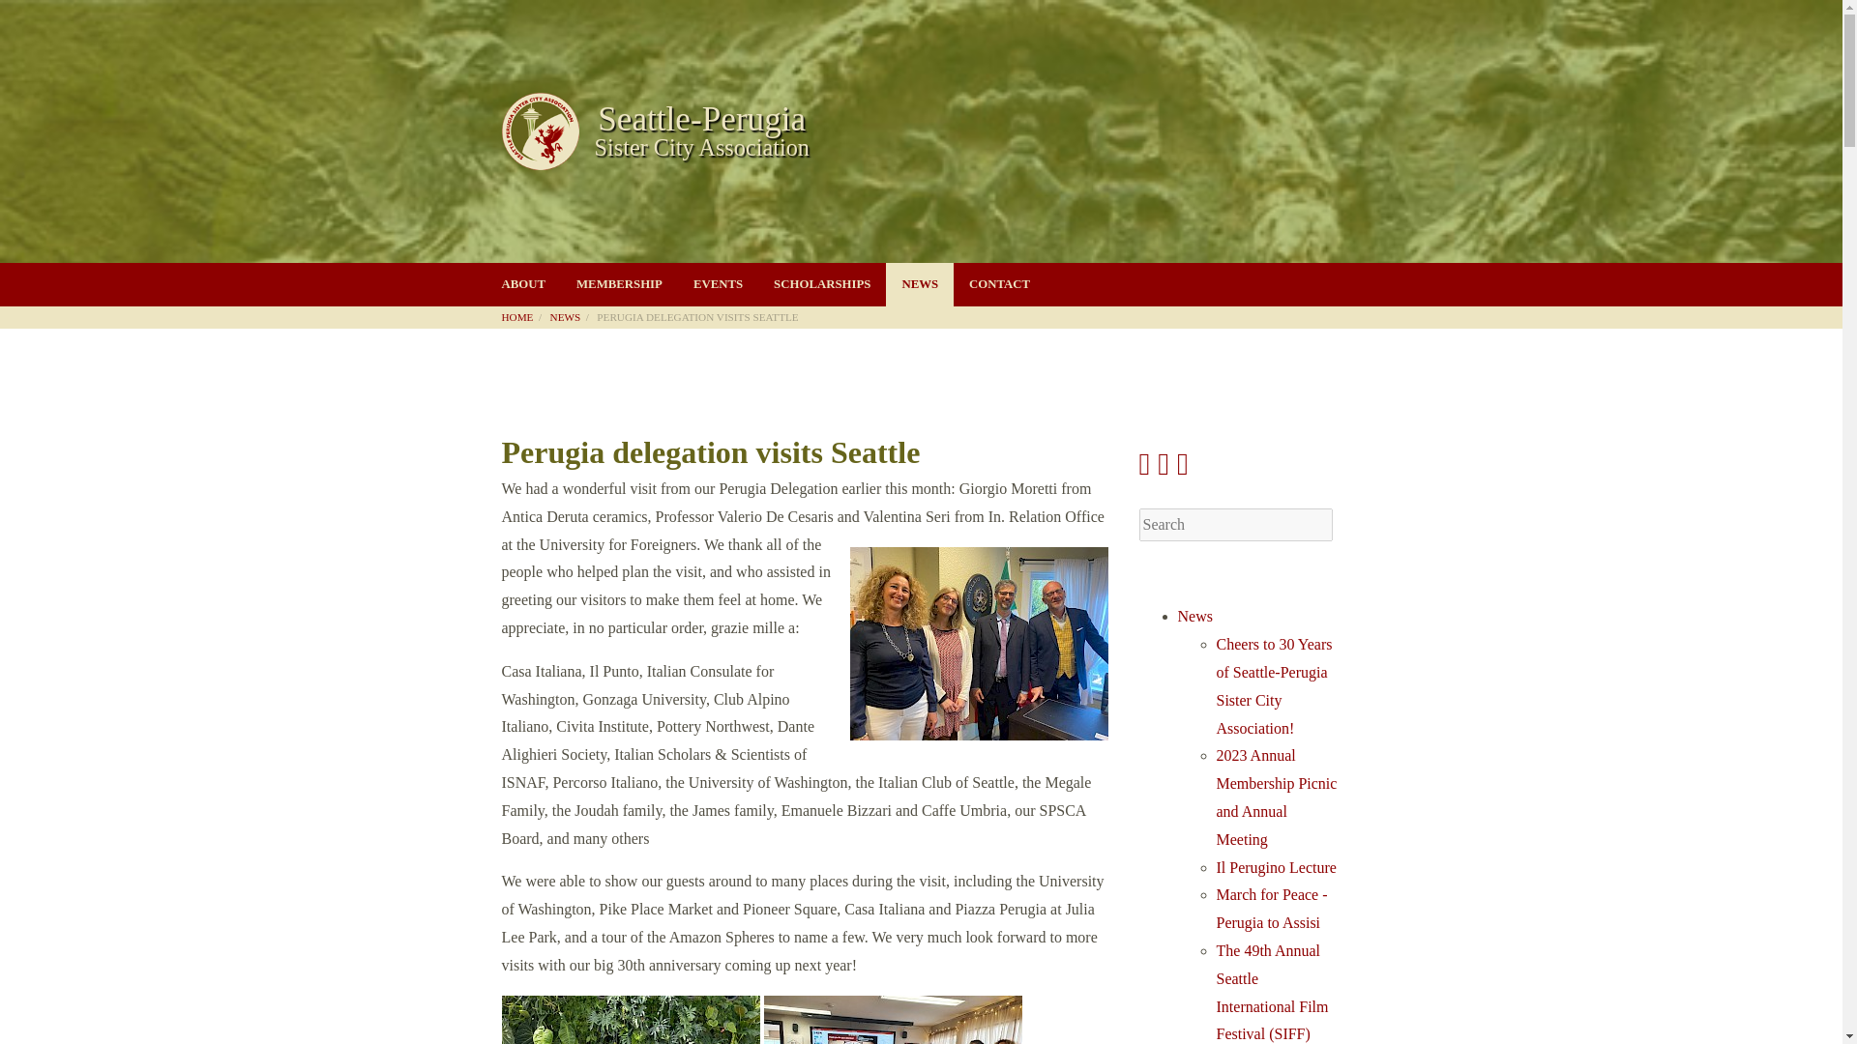 The width and height of the screenshot is (1857, 1044). I want to click on CONTACT, so click(999, 284).